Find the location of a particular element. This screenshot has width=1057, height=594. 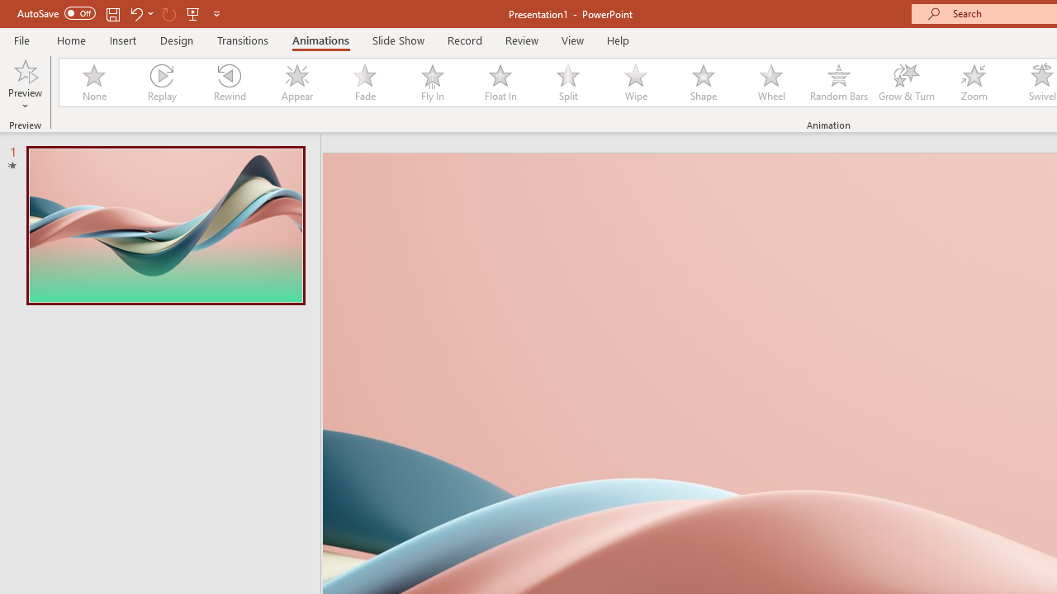

System is located at coordinates (8, 9).